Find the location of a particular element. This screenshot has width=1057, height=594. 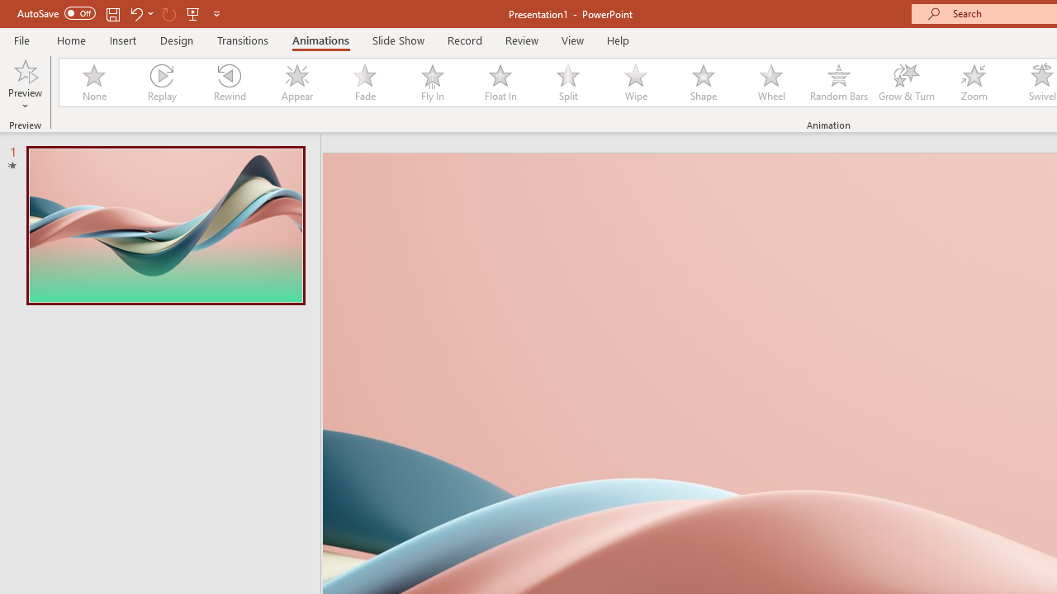

System is located at coordinates (8, 9).